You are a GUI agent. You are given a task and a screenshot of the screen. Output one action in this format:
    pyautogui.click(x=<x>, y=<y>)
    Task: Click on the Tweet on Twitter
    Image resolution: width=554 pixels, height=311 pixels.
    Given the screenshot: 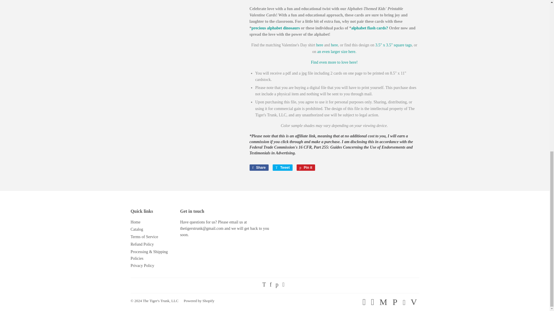 What is the action you would take?
    pyautogui.click(x=282, y=168)
    